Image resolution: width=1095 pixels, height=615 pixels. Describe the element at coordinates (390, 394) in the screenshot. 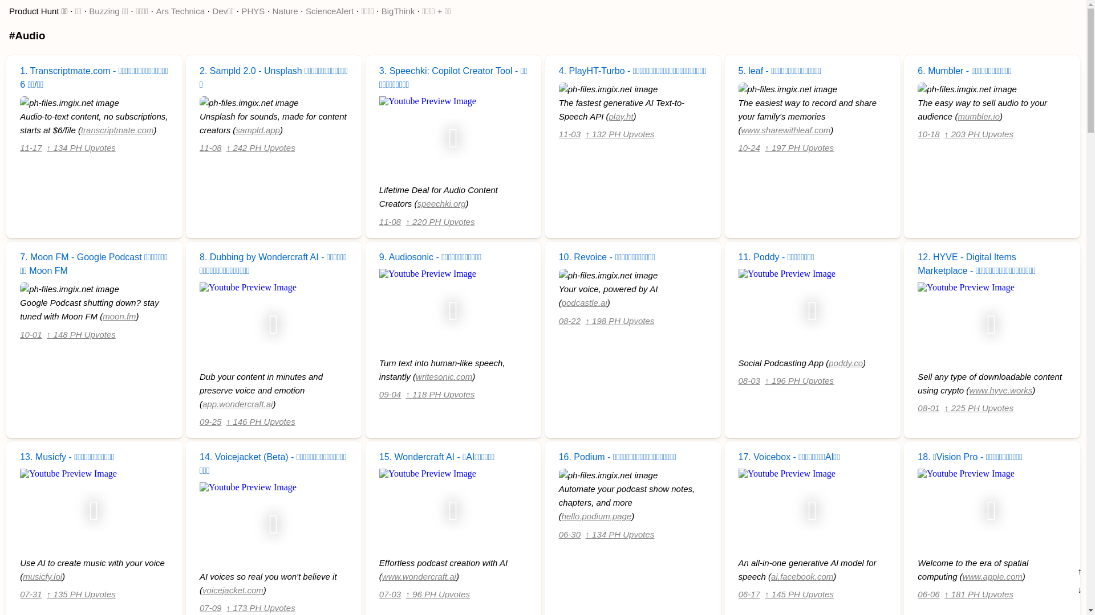

I see `09-04` at that location.